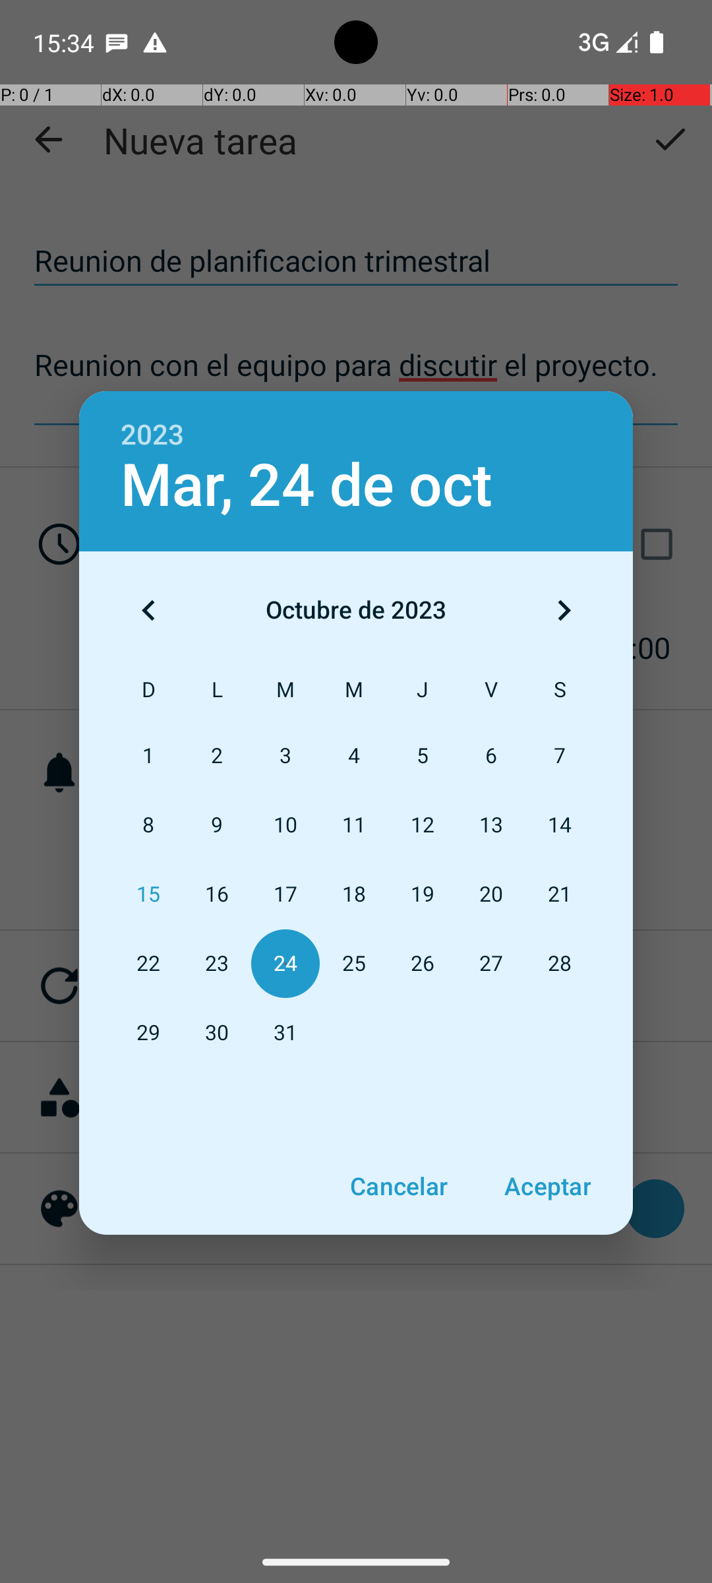 The image size is (712, 1583). I want to click on Mes anterior, so click(148, 610).